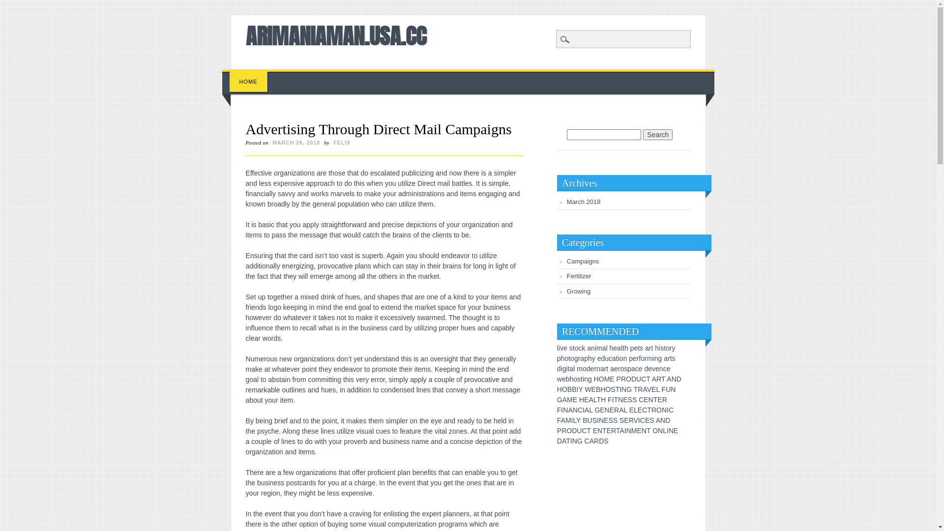 This screenshot has height=531, width=944. What do you see at coordinates (562, 410) in the screenshot?
I see `I` at bounding box center [562, 410].